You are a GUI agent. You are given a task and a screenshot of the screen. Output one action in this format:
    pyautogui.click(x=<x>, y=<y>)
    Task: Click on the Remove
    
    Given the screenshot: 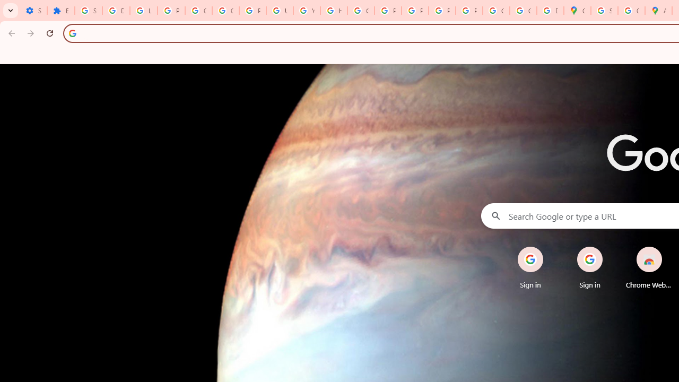 What is the action you would take?
    pyautogui.click(x=671, y=247)
    